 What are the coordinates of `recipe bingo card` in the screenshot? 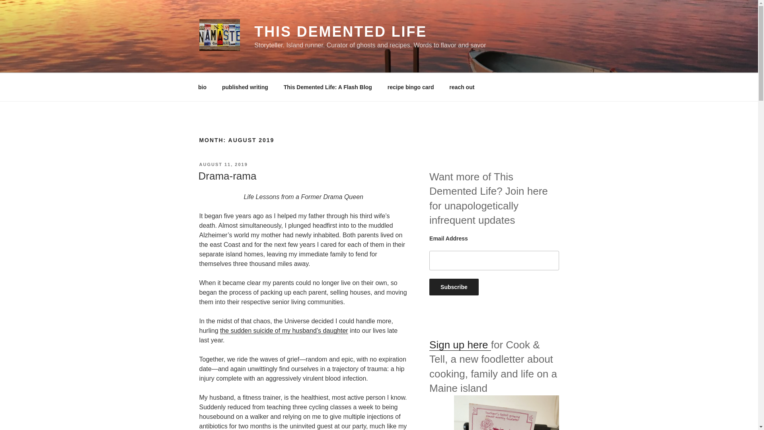 It's located at (411, 87).